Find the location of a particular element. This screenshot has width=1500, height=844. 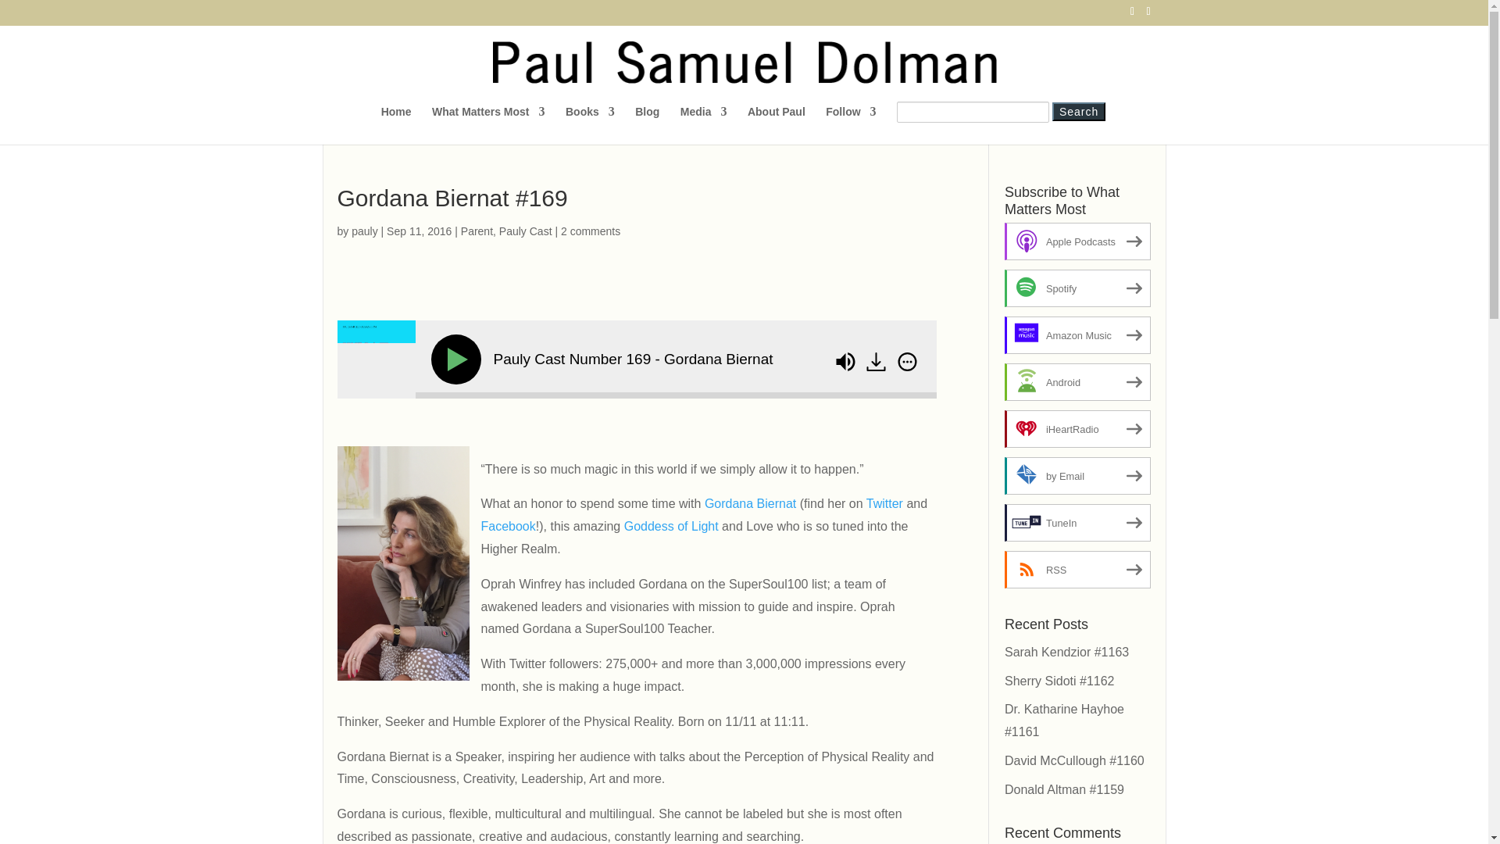

Download is located at coordinates (876, 362).